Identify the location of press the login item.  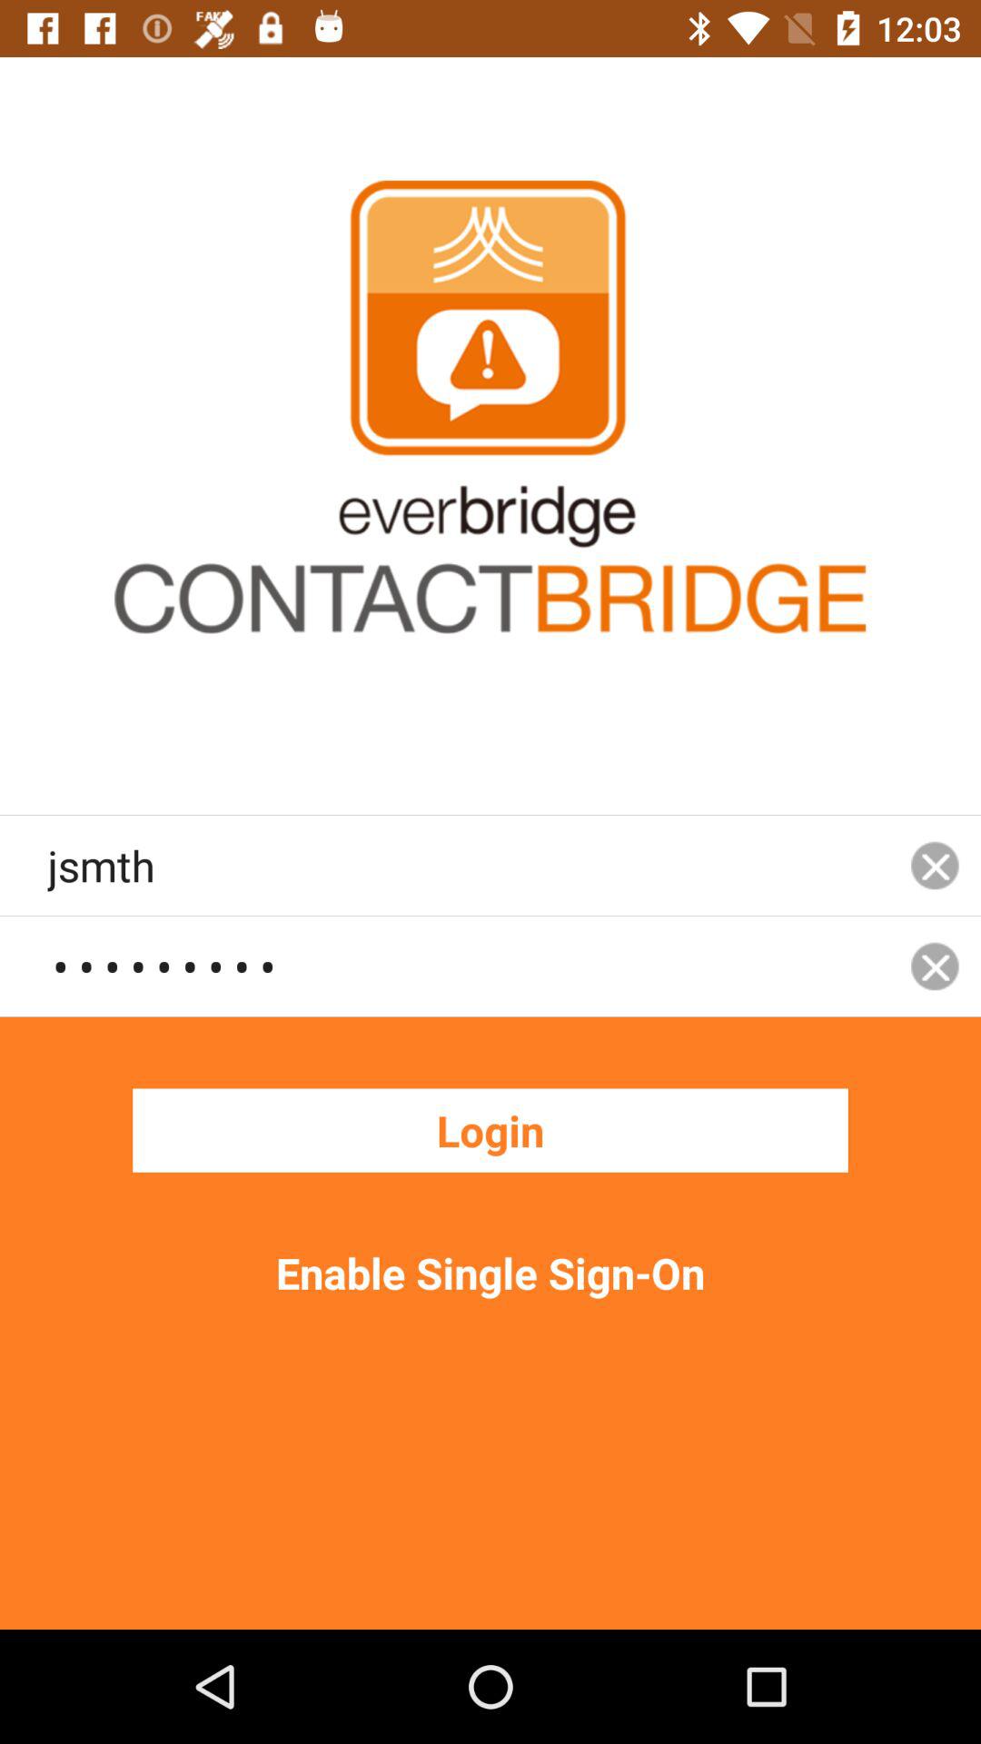
(490, 1130).